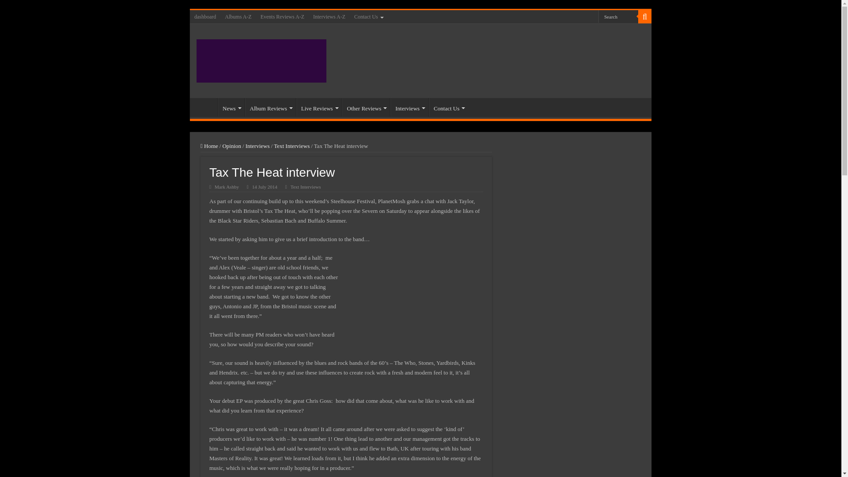  I want to click on Interviews A-Z, so click(329, 16).